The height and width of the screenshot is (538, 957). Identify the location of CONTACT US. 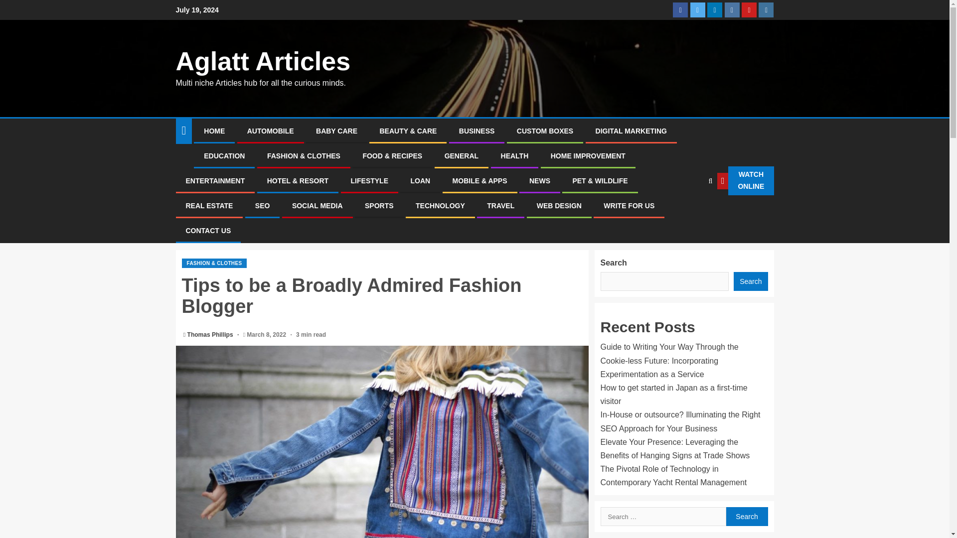
(208, 230).